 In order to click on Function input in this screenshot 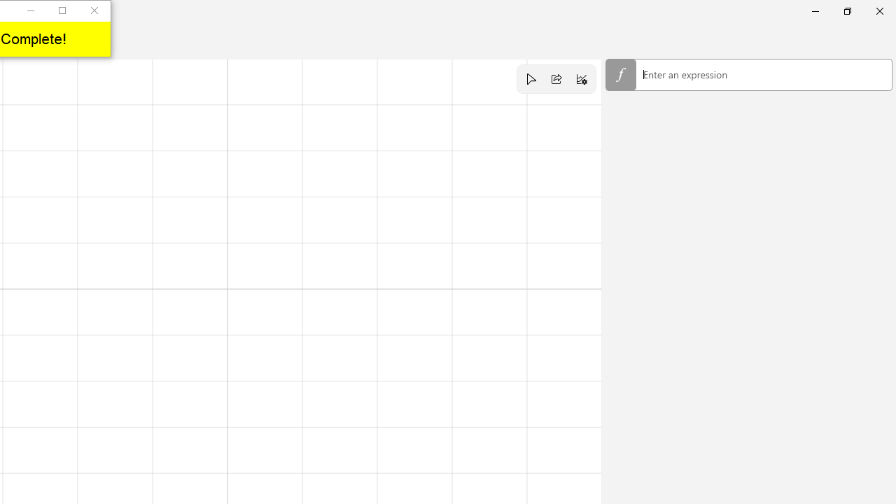, I will do `click(749, 76)`.